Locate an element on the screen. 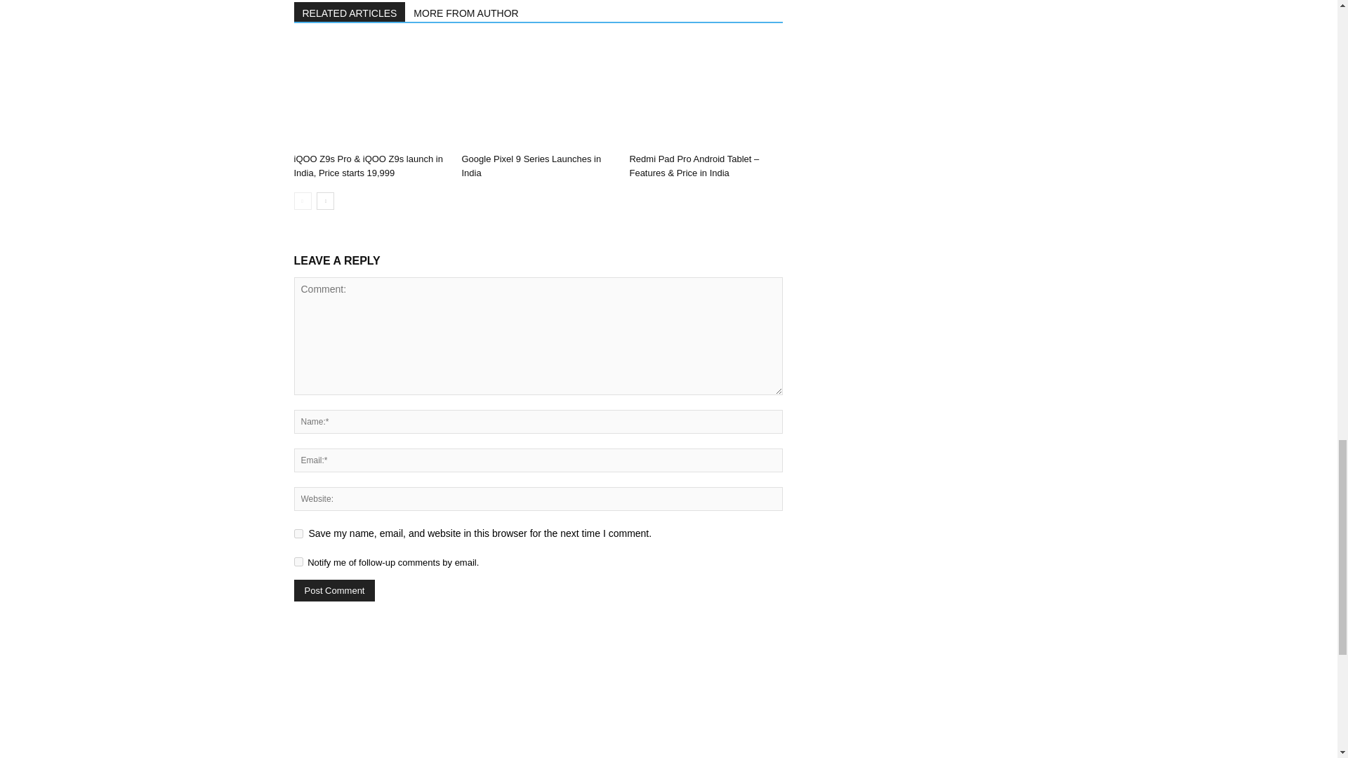 This screenshot has width=1348, height=758. subscribe is located at coordinates (298, 561).